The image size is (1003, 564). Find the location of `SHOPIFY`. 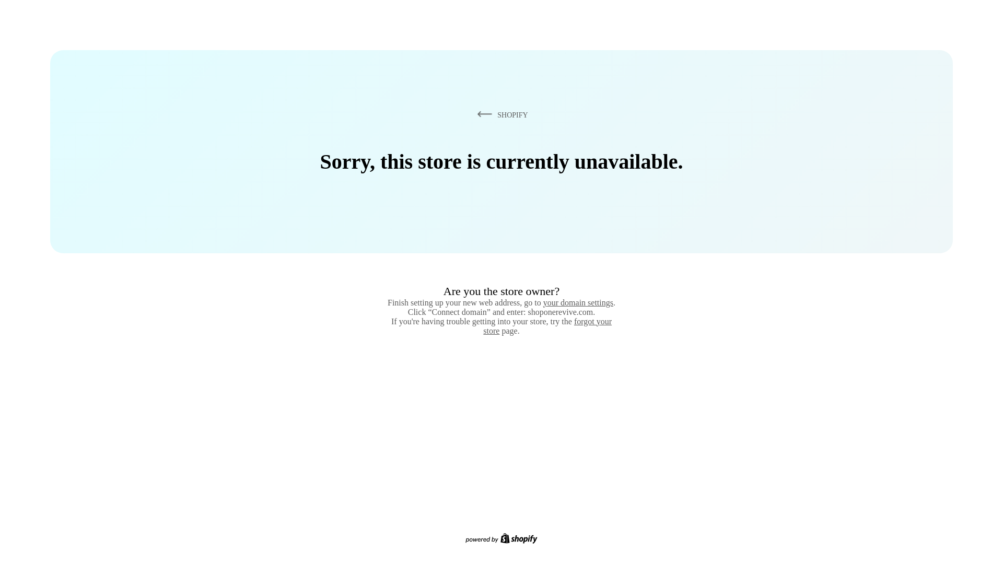

SHOPIFY is located at coordinates (500, 114).